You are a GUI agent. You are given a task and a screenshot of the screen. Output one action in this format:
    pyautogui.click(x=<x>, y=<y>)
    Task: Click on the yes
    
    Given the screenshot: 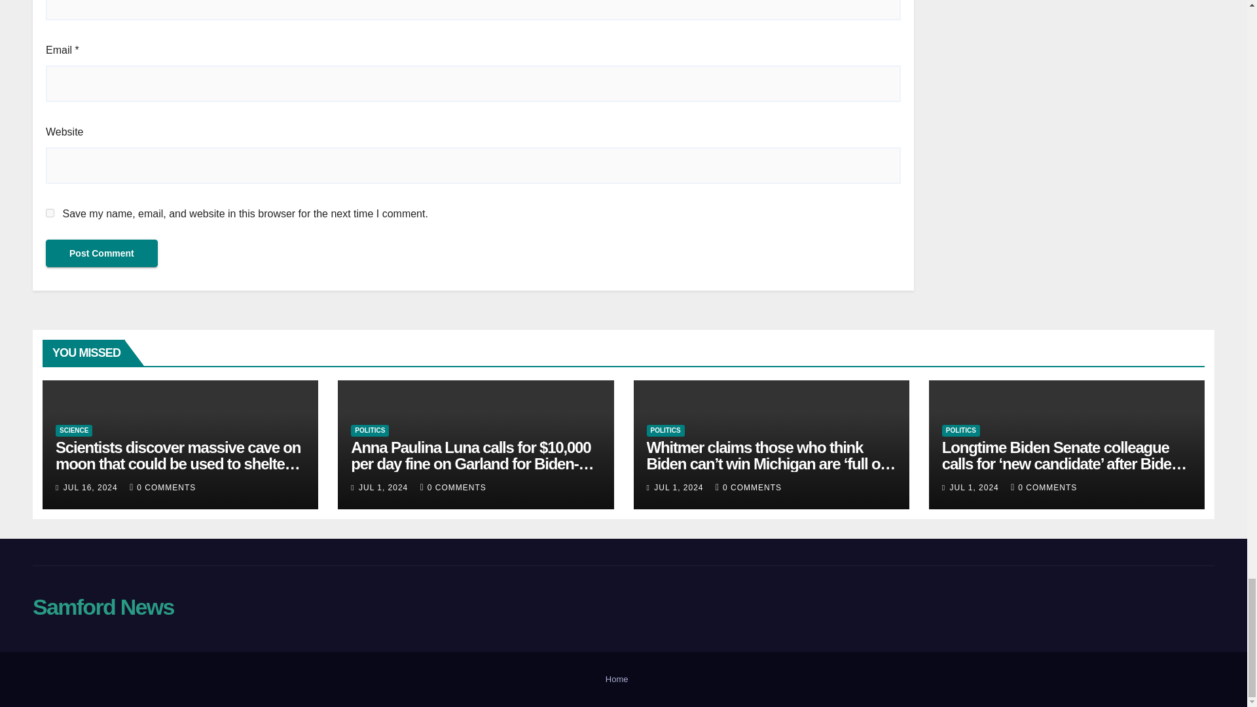 What is the action you would take?
    pyautogui.click(x=50, y=212)
    